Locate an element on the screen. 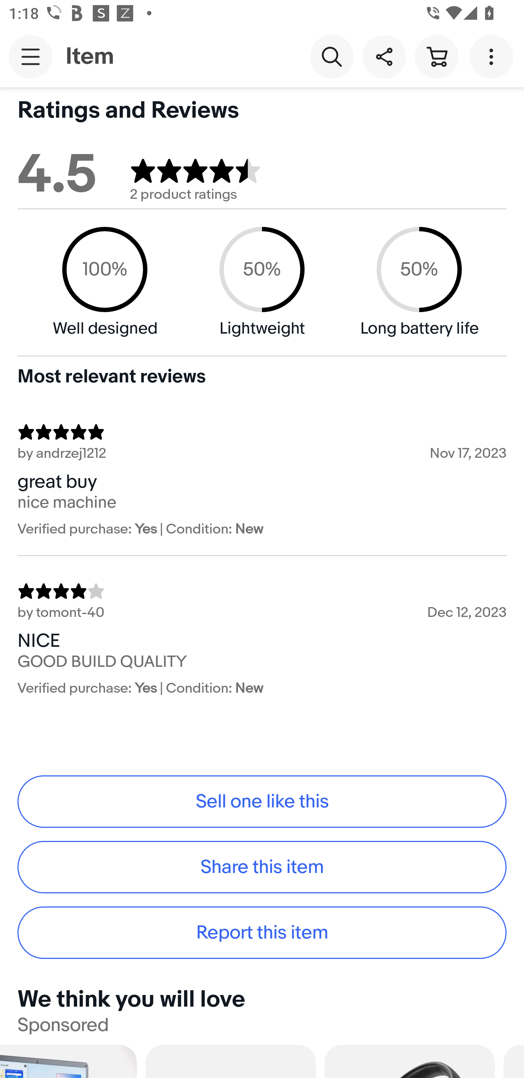  Main navigation, open is located at coordinates (31, 56).